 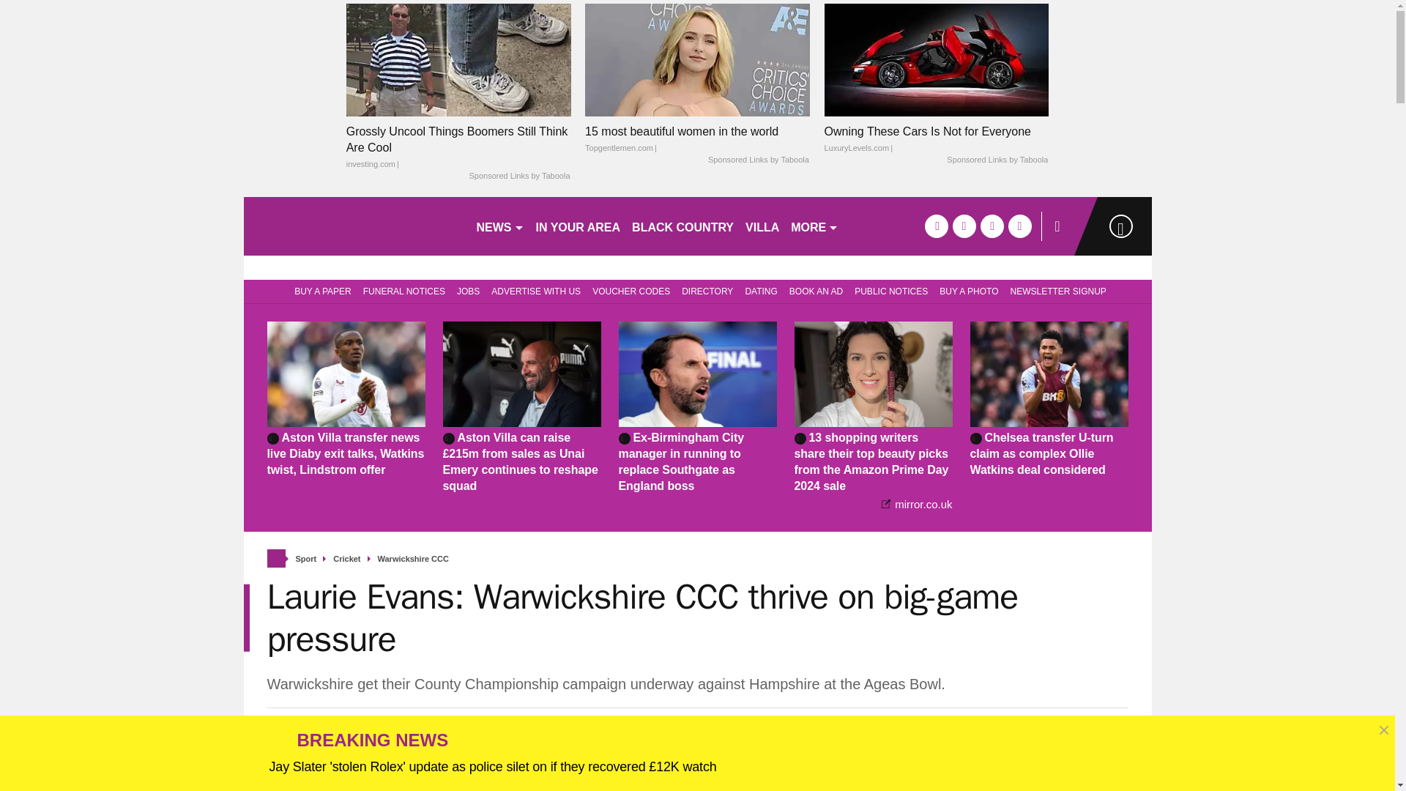 What do you see at coordinates (353, 226) in the screenshot?
I see `birminghammail` at bounding box center [353, 226].